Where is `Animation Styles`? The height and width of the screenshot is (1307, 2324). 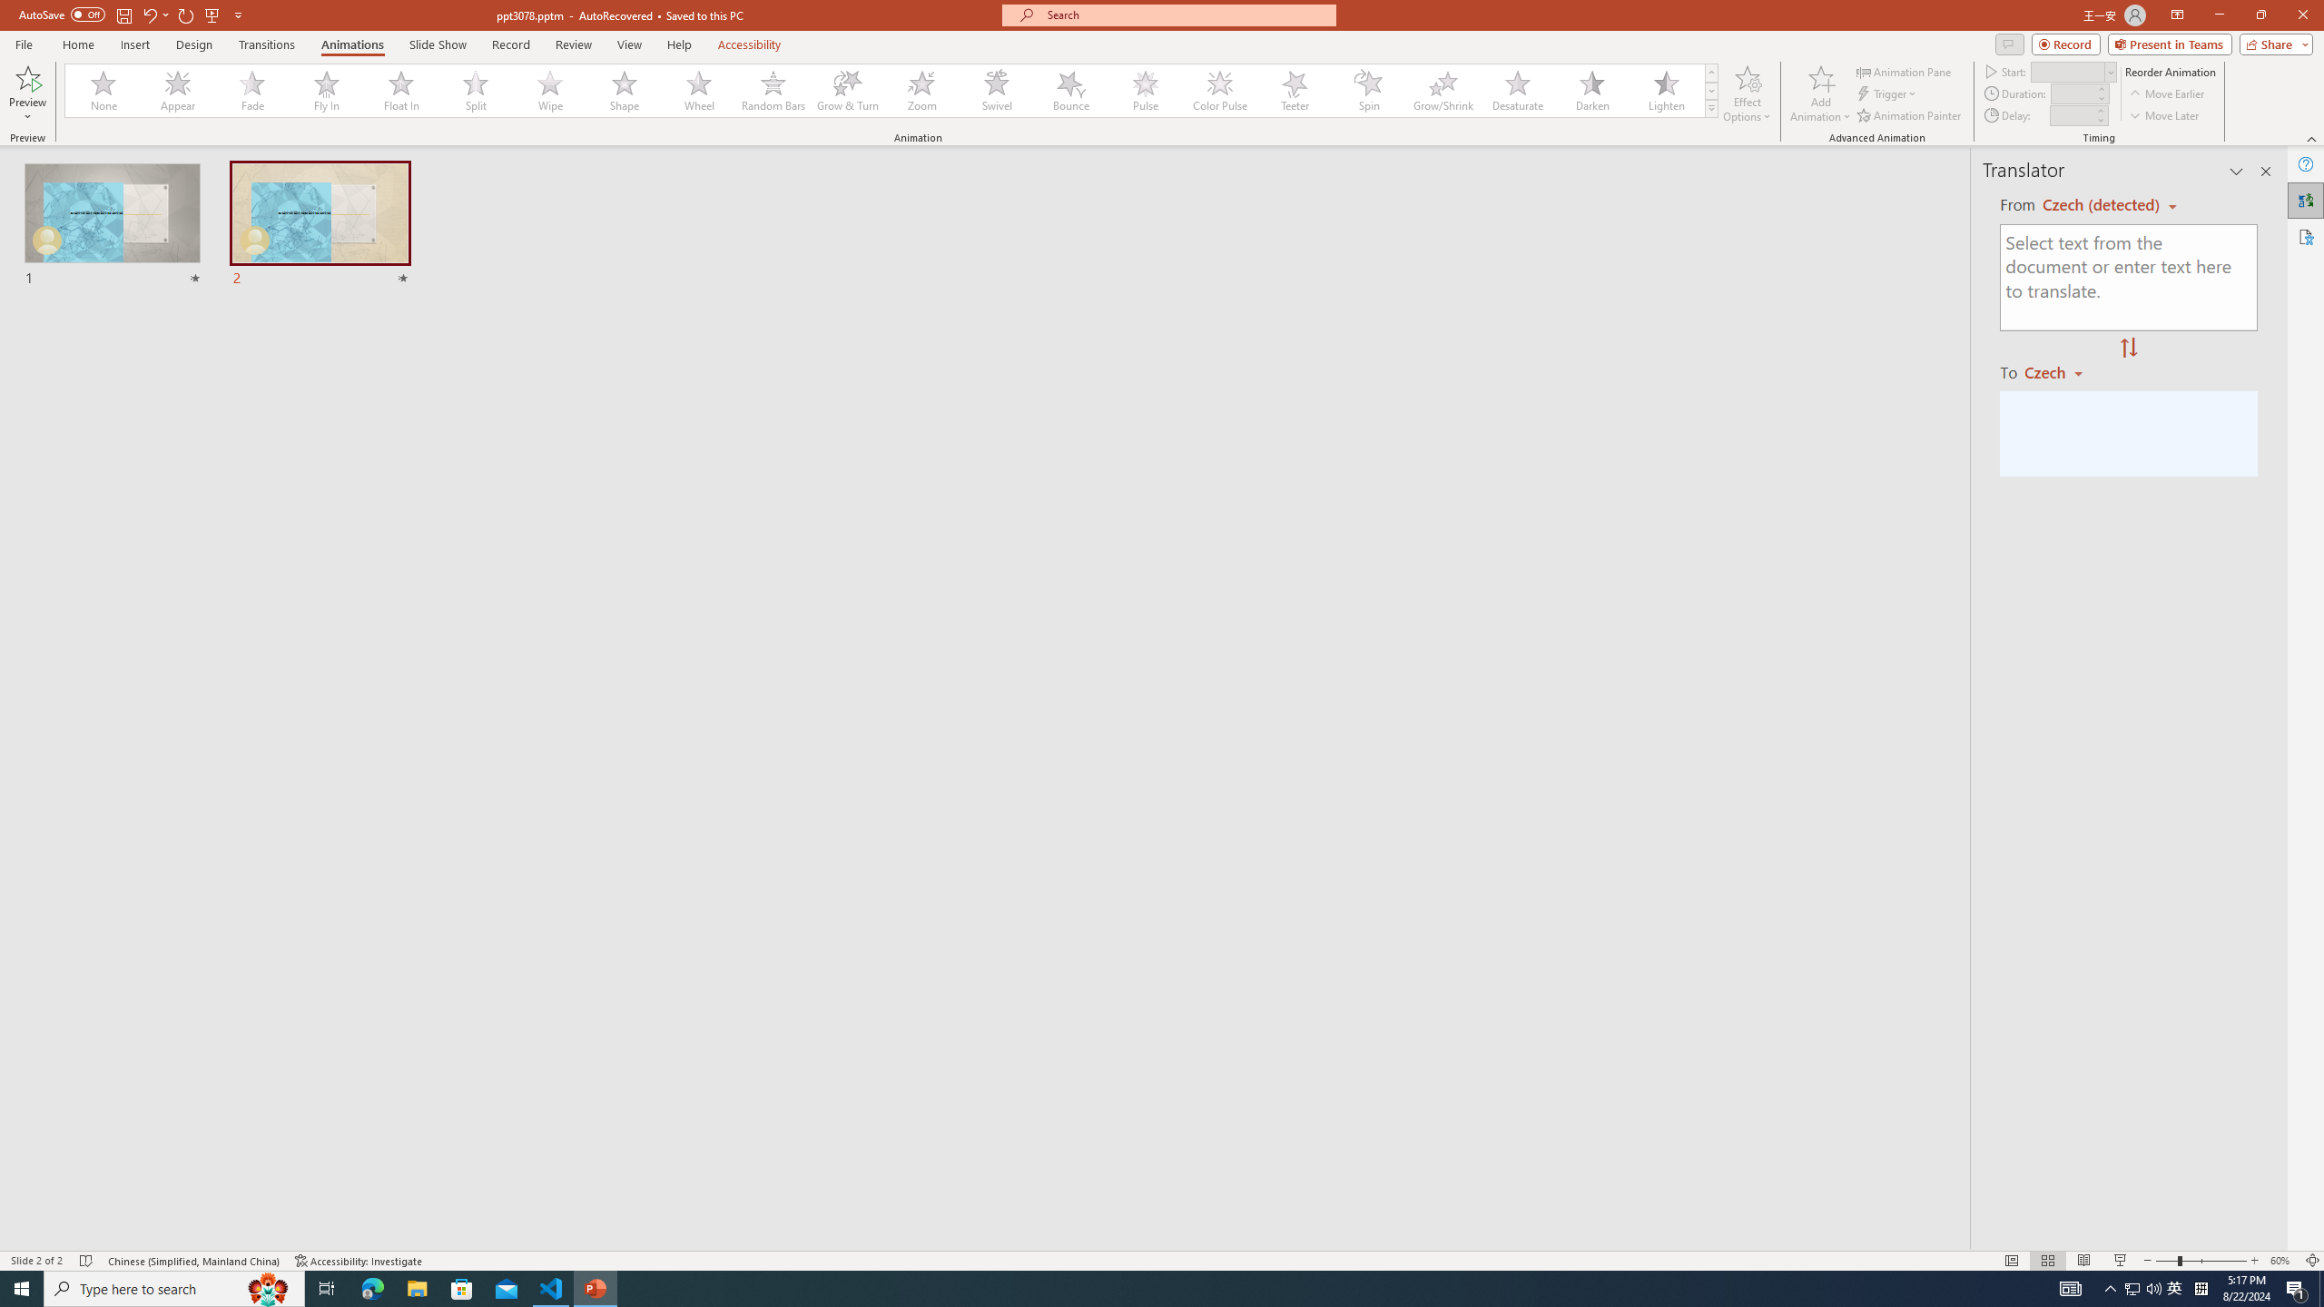 Animation Styles is located at coordinates (1711, 108).